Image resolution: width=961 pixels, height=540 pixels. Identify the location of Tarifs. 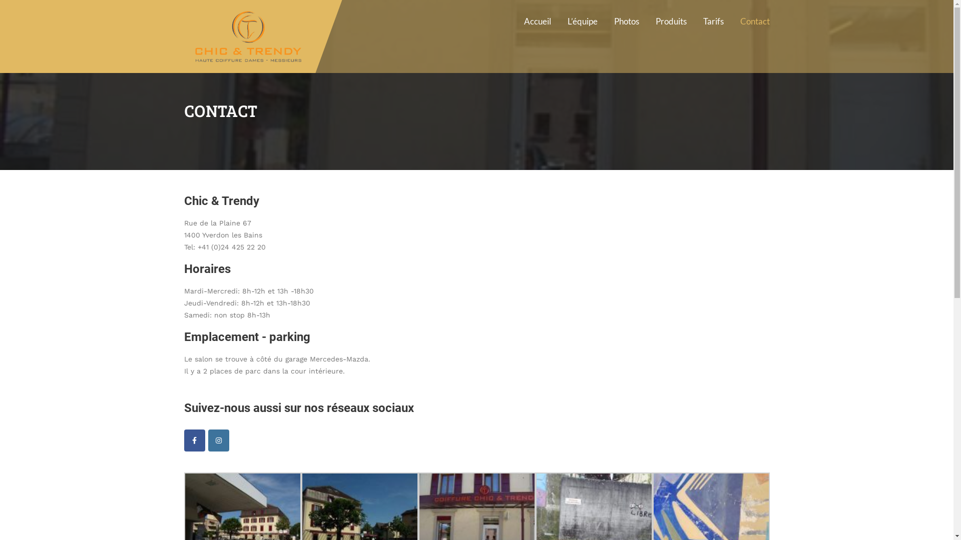
(714, 21).